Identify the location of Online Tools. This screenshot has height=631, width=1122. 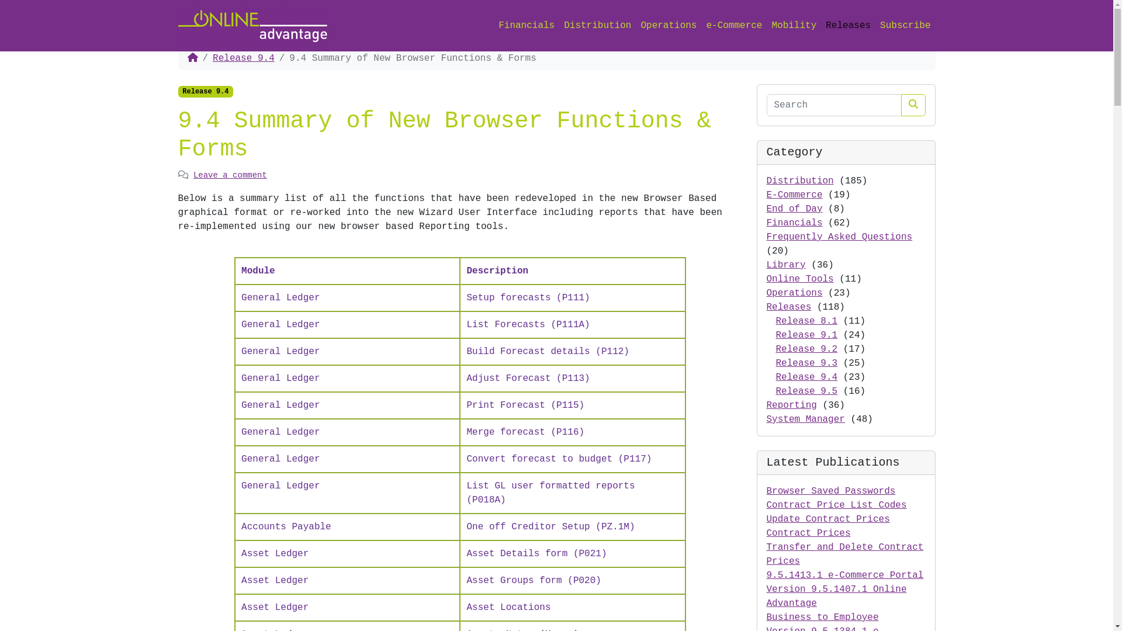
(801, 279).